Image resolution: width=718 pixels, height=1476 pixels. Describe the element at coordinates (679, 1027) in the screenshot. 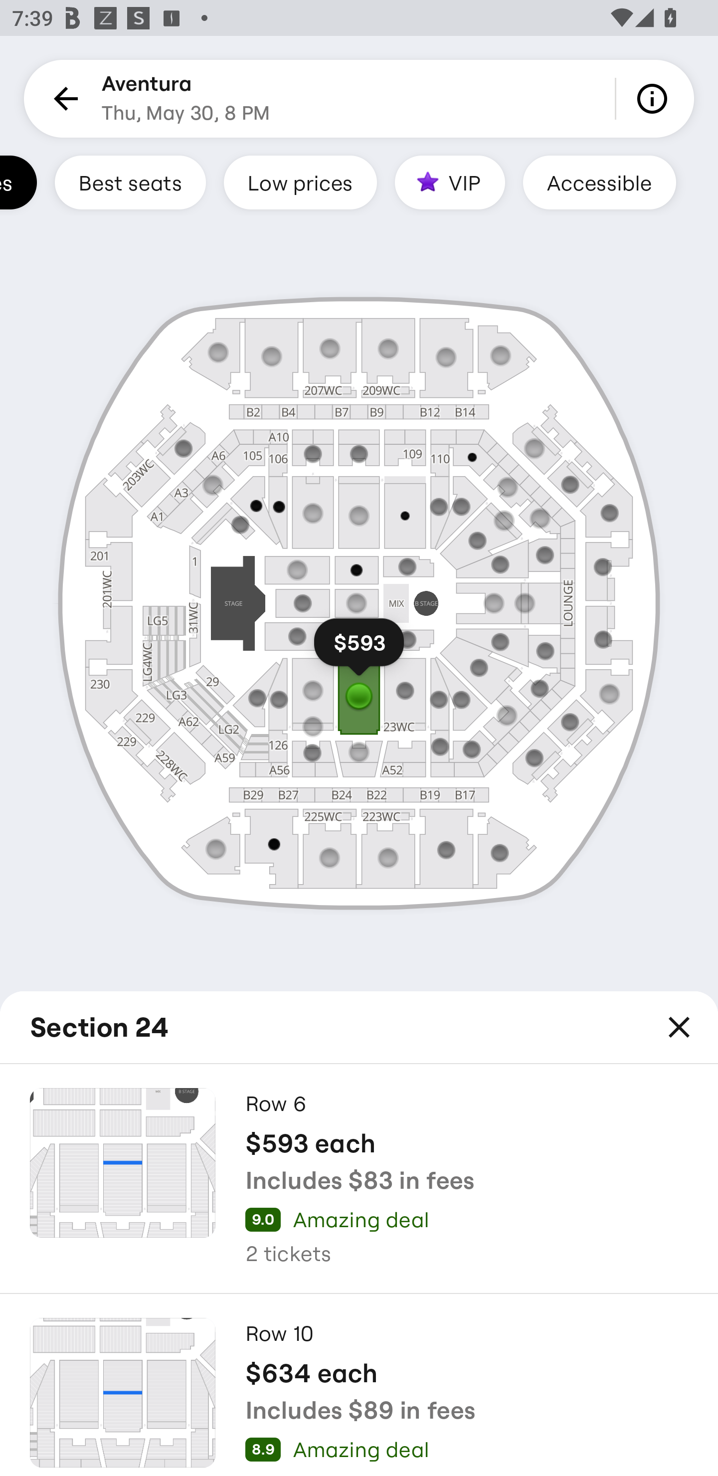

I see `Close` at that location.